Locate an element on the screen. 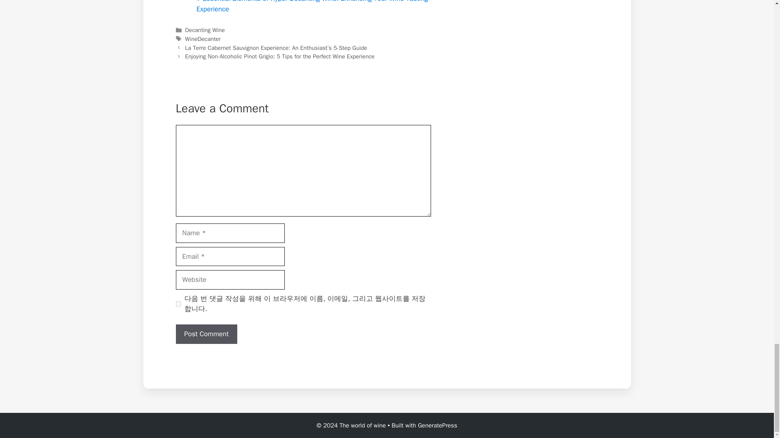  Decanting Wine is located at coordinates (205, 30).